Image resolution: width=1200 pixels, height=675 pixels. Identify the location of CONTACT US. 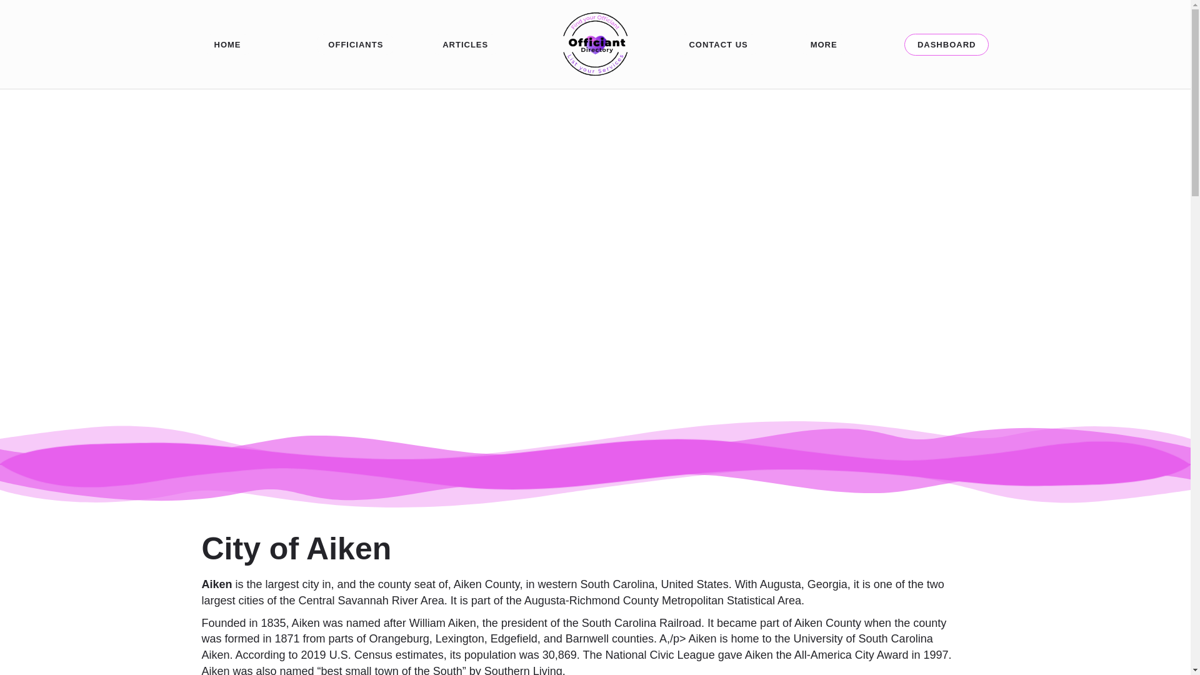
(717, 44).